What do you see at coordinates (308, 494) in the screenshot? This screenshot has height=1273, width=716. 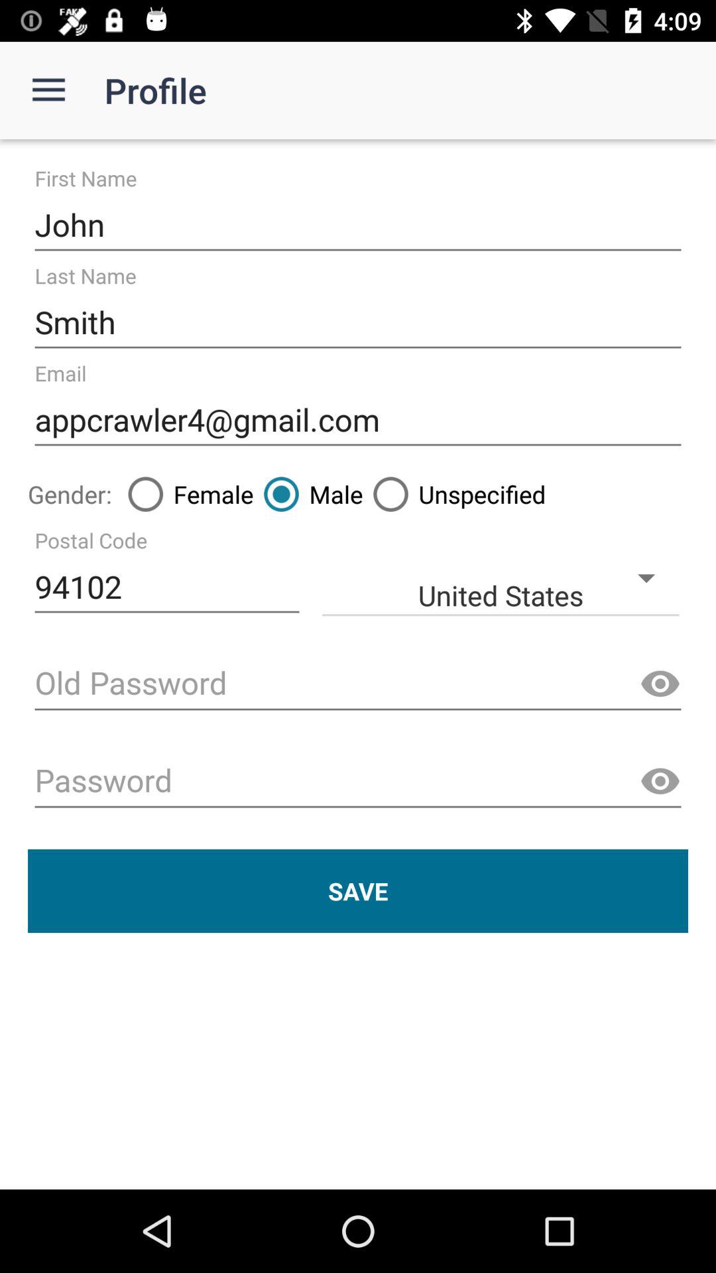 I see `open the item above the united states icon` at bounding box center [308, 494].